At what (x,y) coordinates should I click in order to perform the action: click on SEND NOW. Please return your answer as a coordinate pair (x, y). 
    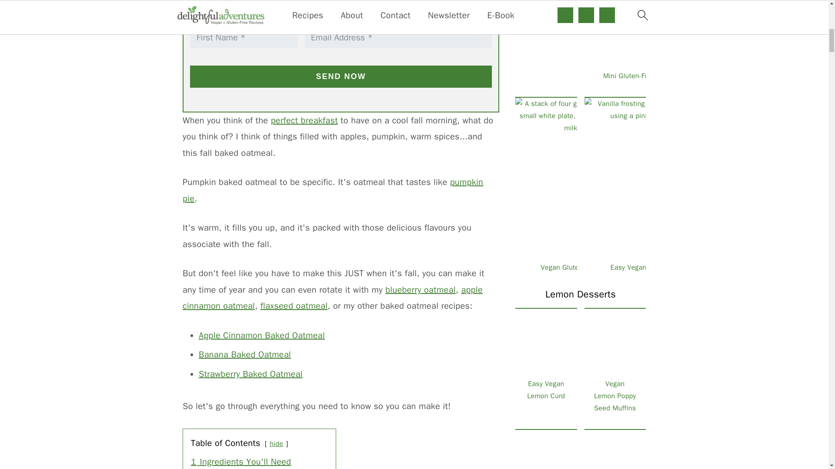
    Looking at the image, I should click on (341, 76).